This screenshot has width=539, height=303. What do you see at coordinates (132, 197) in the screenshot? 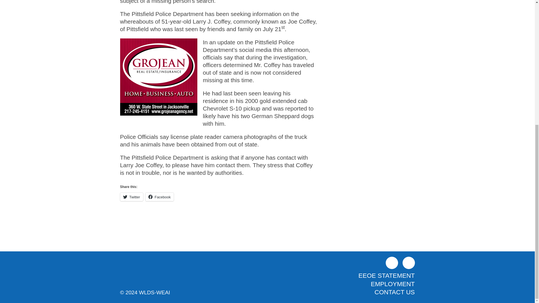
I see `Twitter` at bounding box center [132, 197].